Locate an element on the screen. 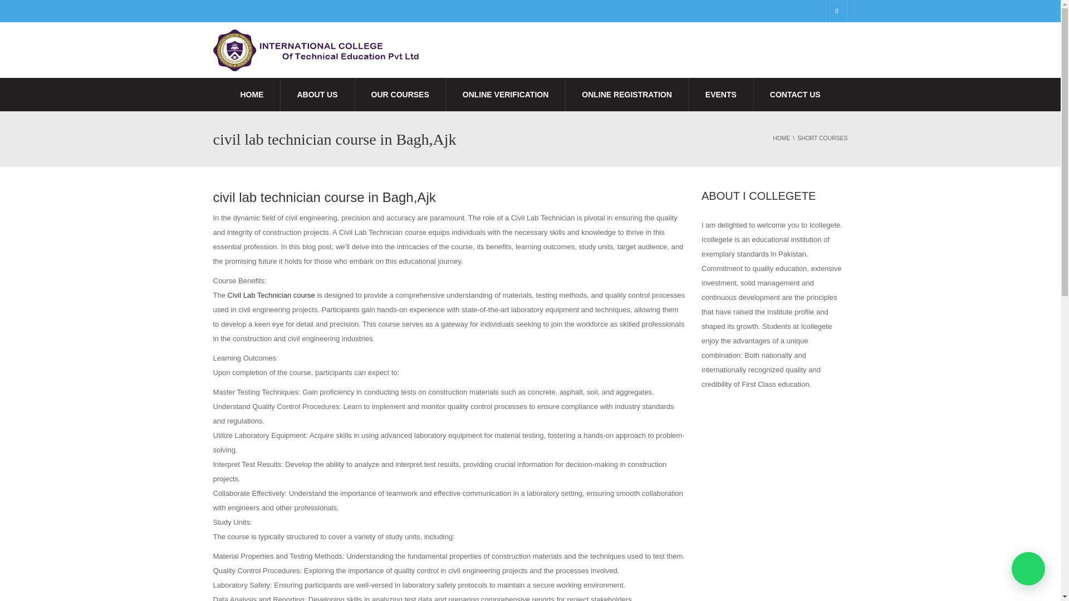 The height and width of the screenshot is (601, 1069). OUR COURSES is located at coordinates (400, 95).